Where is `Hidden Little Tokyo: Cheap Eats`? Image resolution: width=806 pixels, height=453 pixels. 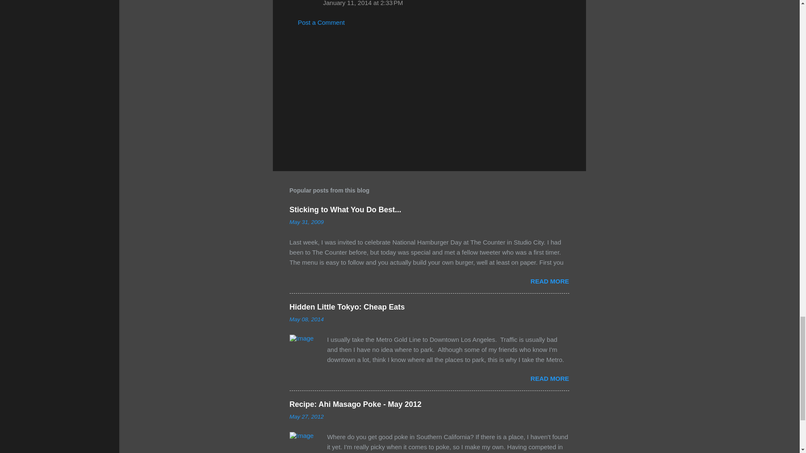
Hidden Little Tokyo: Cheap Eats is located at coordinates (347, 307).